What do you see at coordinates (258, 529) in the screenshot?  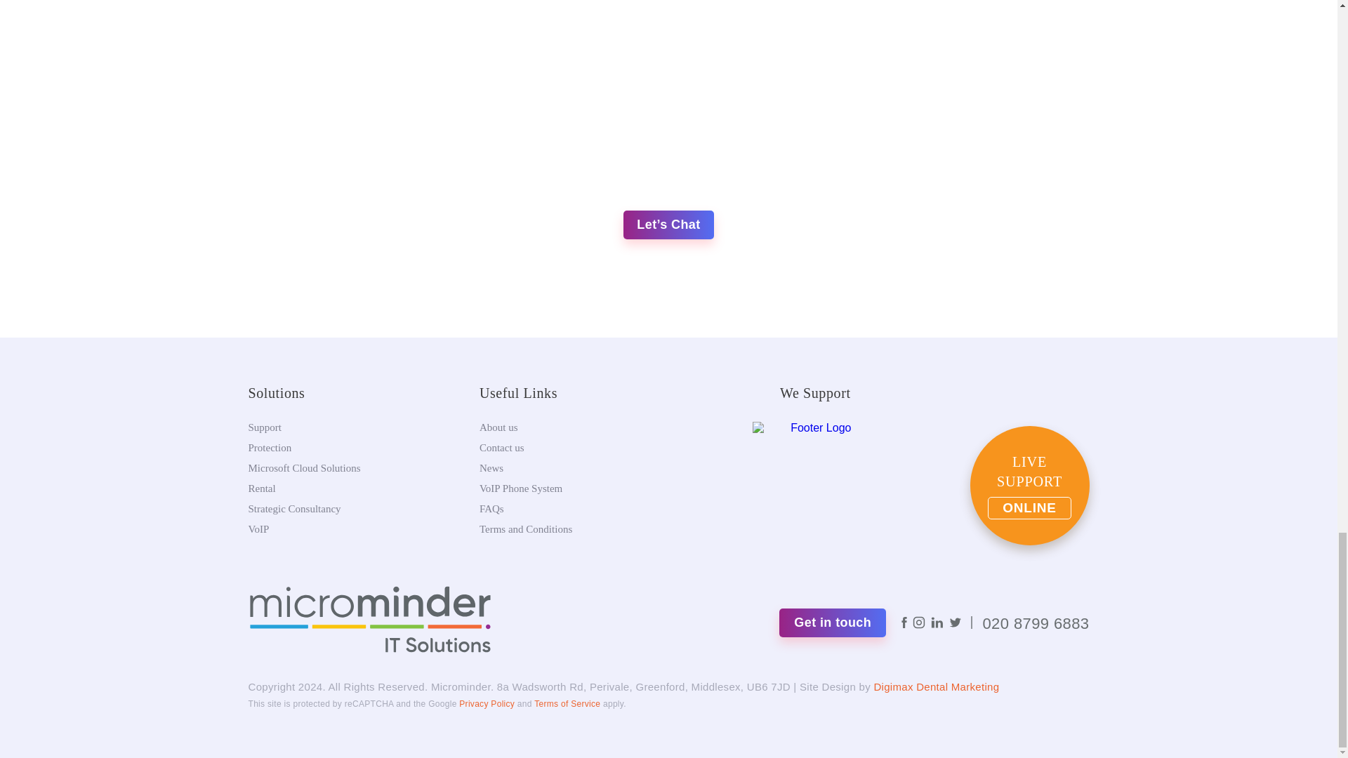 I see `VoIP` at bounding box center [258, 529].